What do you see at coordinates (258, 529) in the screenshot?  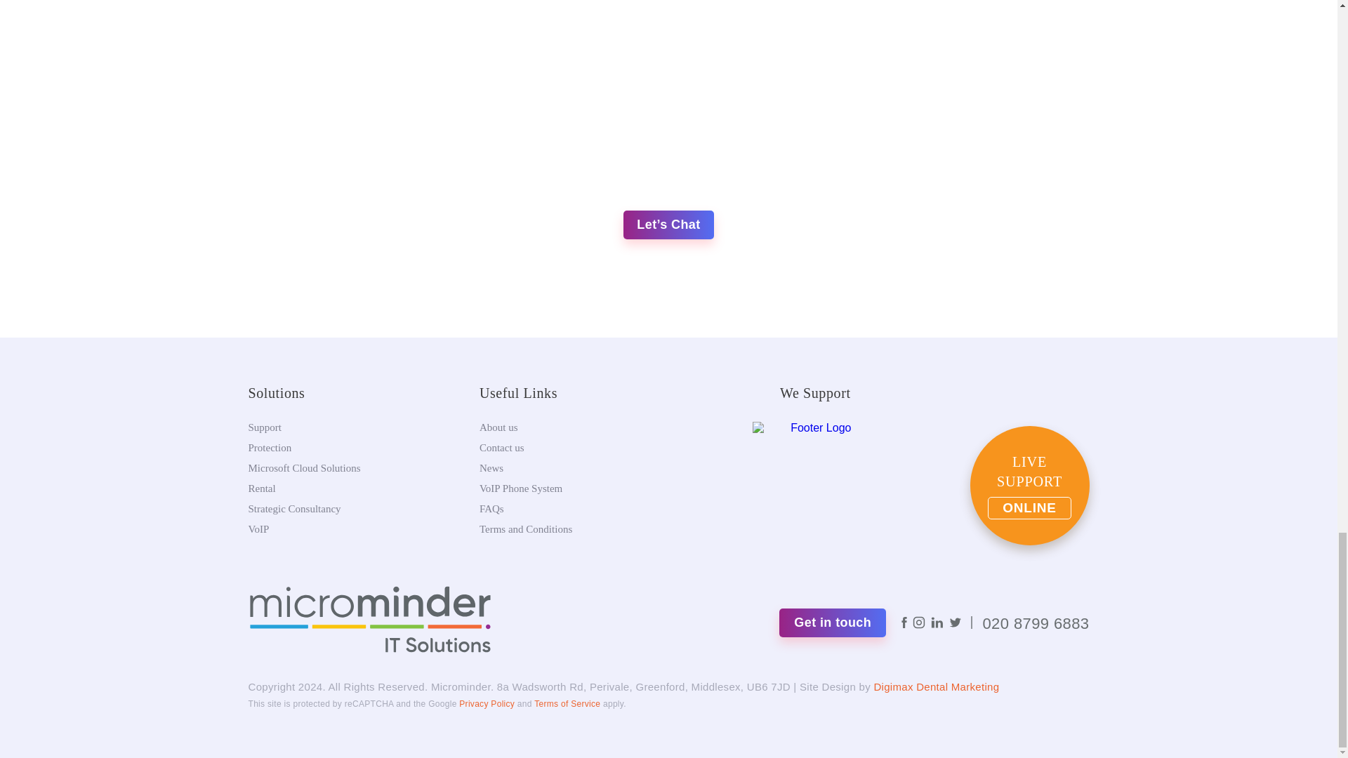 I see `VoIP` at bounding box center [258, 529].